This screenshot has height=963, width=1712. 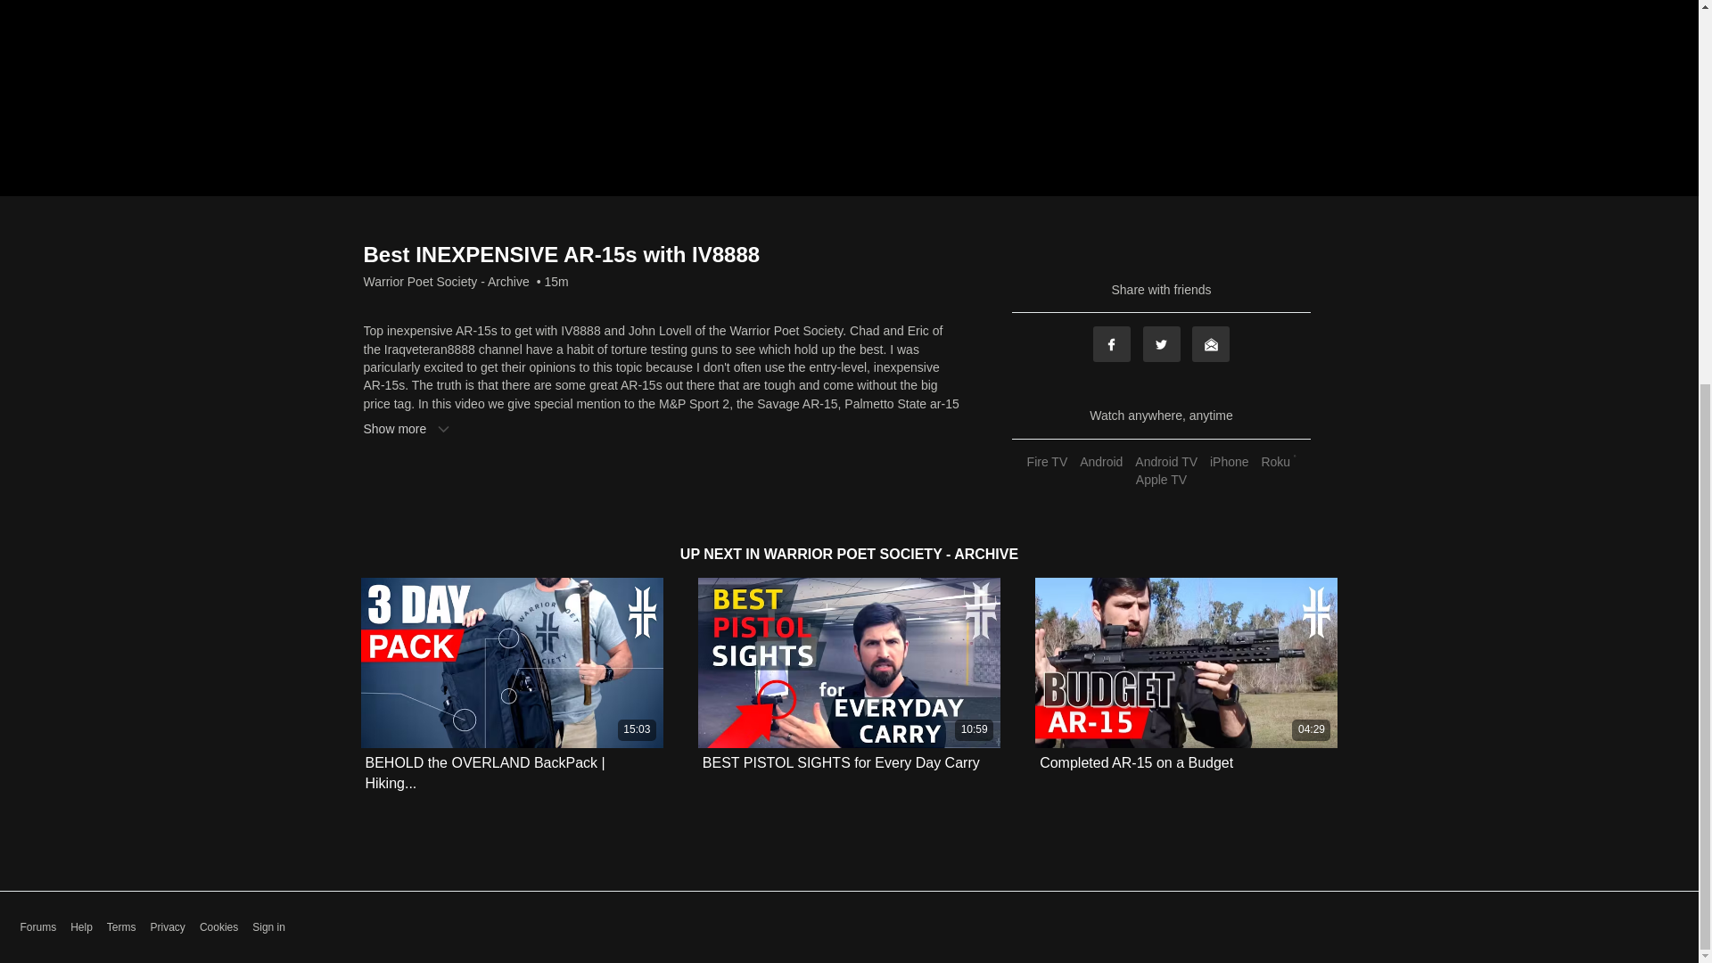 What do you see at coordinates (37, 927) in the screenshot?
I see `Forums` at bounding box center [37, 927].